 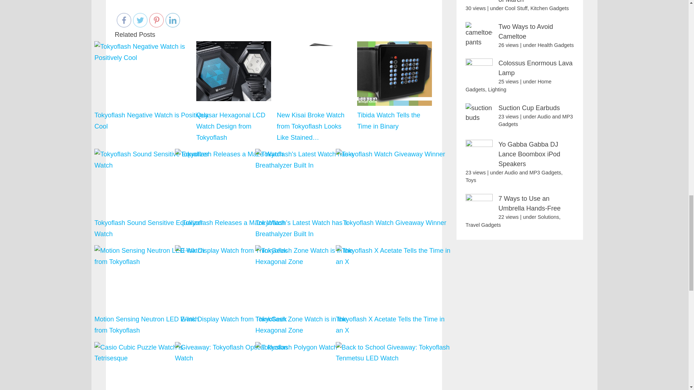 I want to click on Motion Sensing Neutron LED Watch from Tokyoflash, so click(x=153, y=290).